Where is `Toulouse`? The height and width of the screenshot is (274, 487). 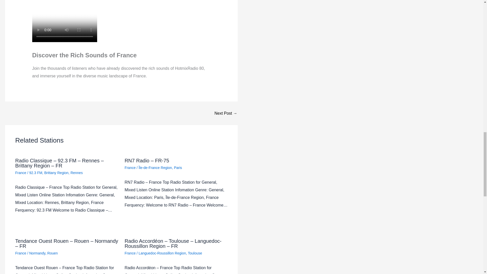 Toulouse is located at coordinates (195, 253).